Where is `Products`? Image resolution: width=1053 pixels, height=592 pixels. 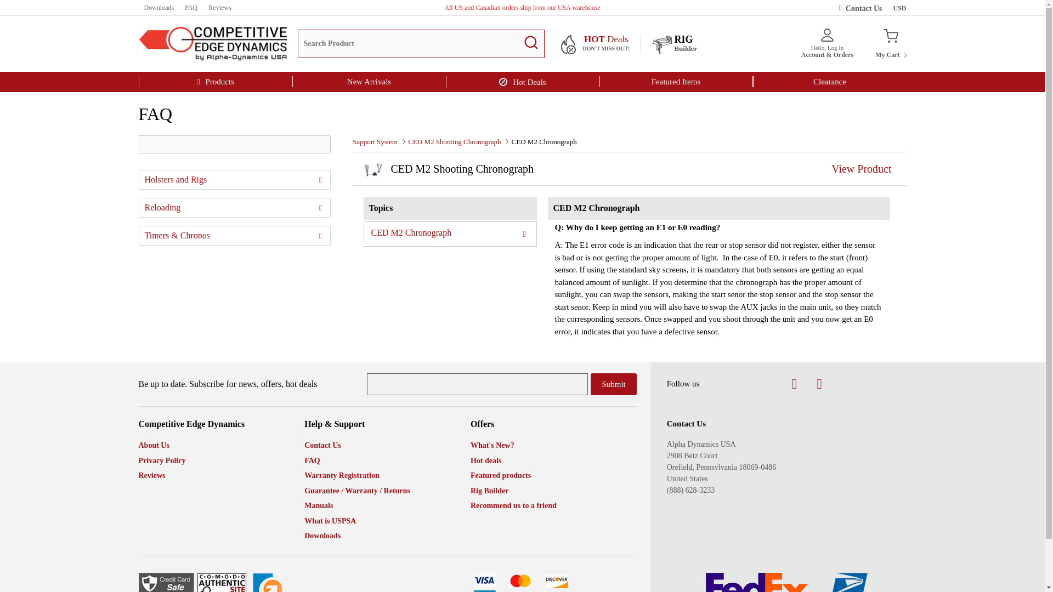
Products is located at coordinates (214, 81).